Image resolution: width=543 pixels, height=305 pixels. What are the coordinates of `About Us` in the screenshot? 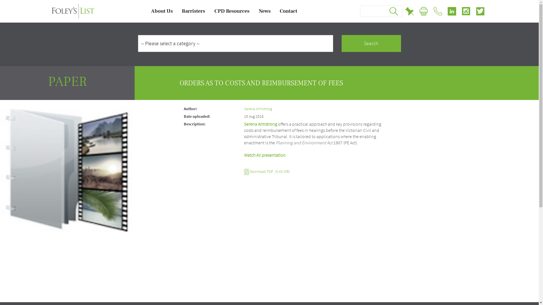 It's located at (162, 11).